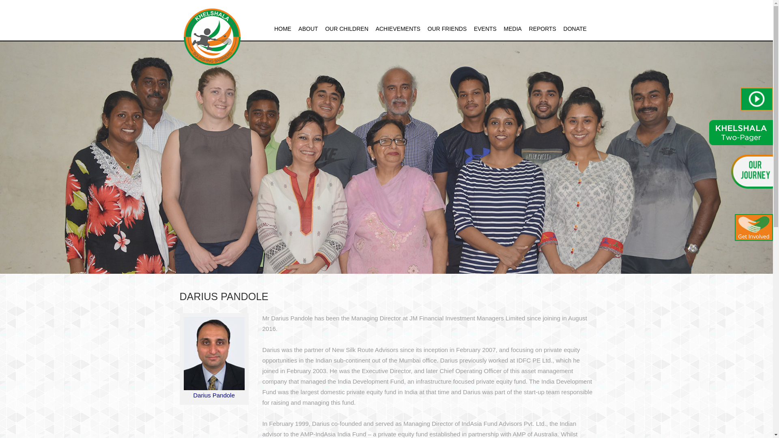 The image size is (779, 438). What do you see at coordinates (485, 28) in the screenshot?
I see `EVENTS` at bounding box center [485, 28].